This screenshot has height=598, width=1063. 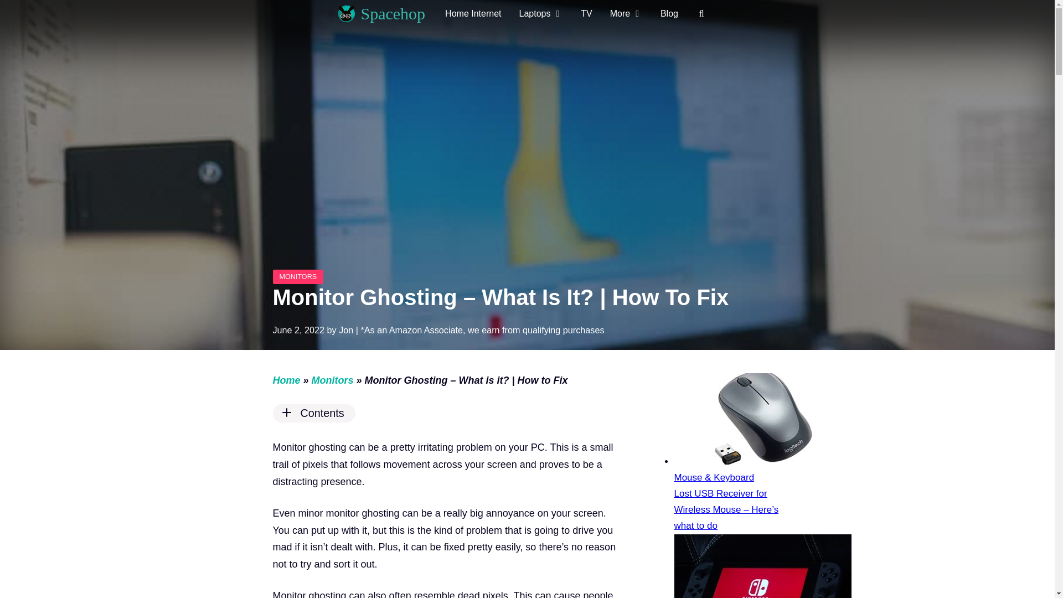 I want to click on Spacehop, so click(x=393, y=13).